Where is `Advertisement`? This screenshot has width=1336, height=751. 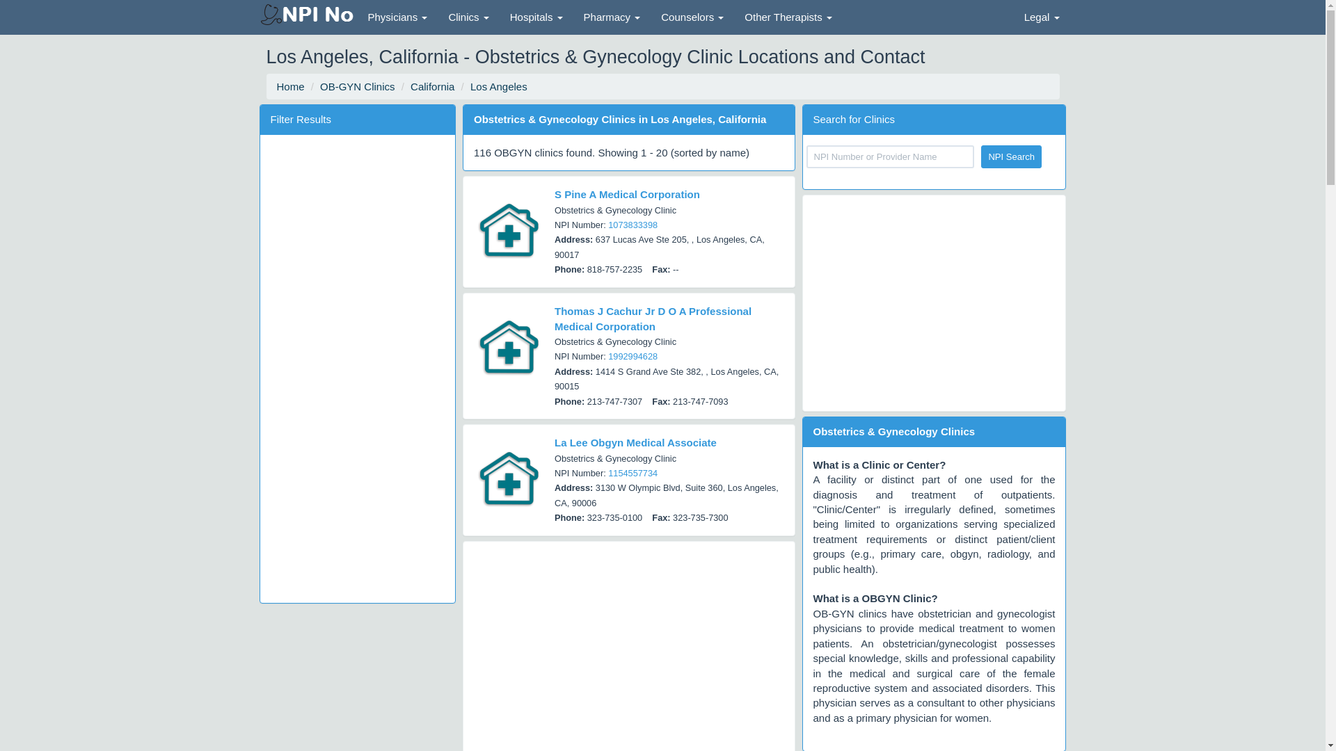
Advertisement is located at coordinates (934, 302).